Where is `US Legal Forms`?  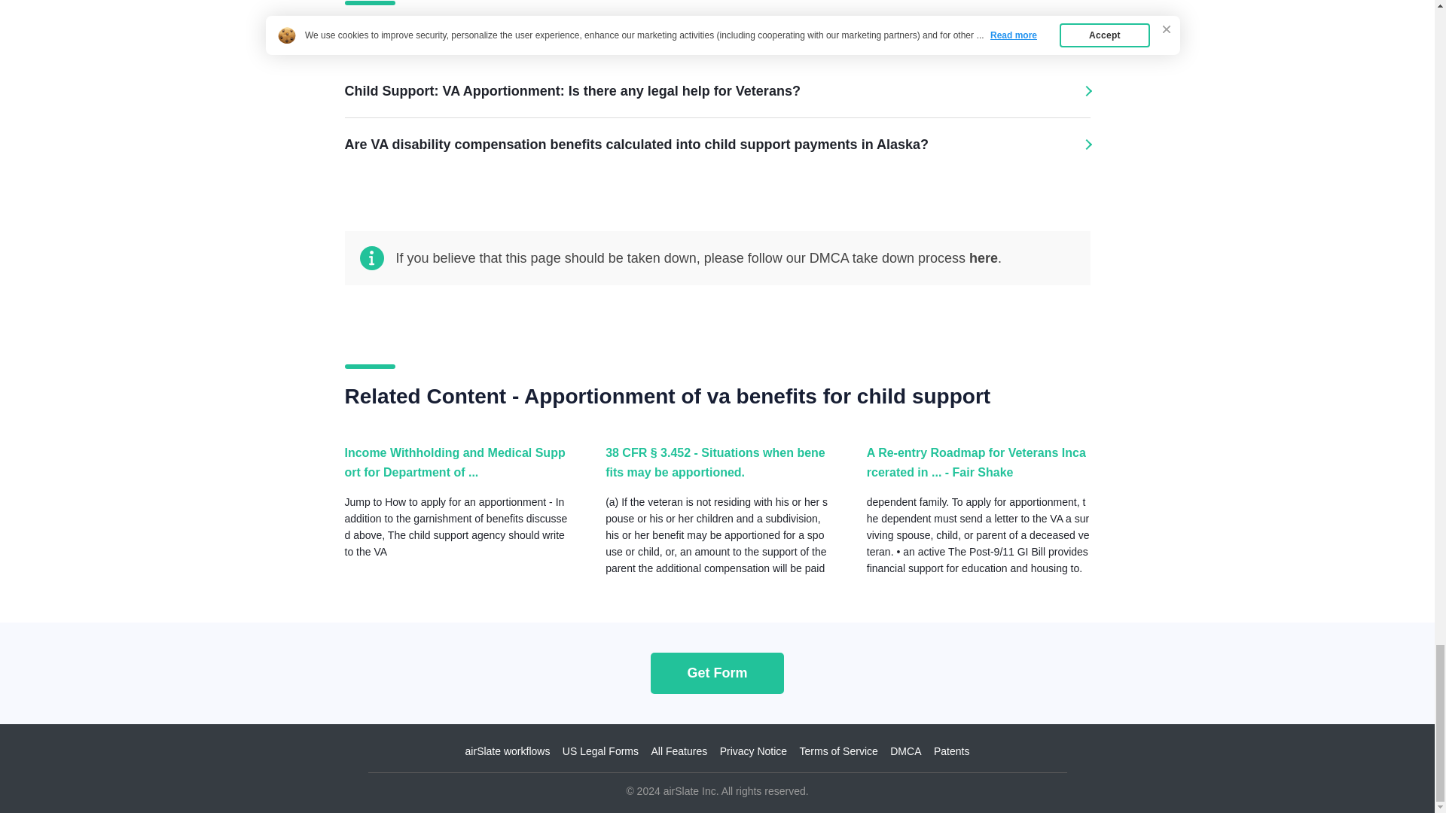 US Legal Forms is located at coordinates (600, 751).